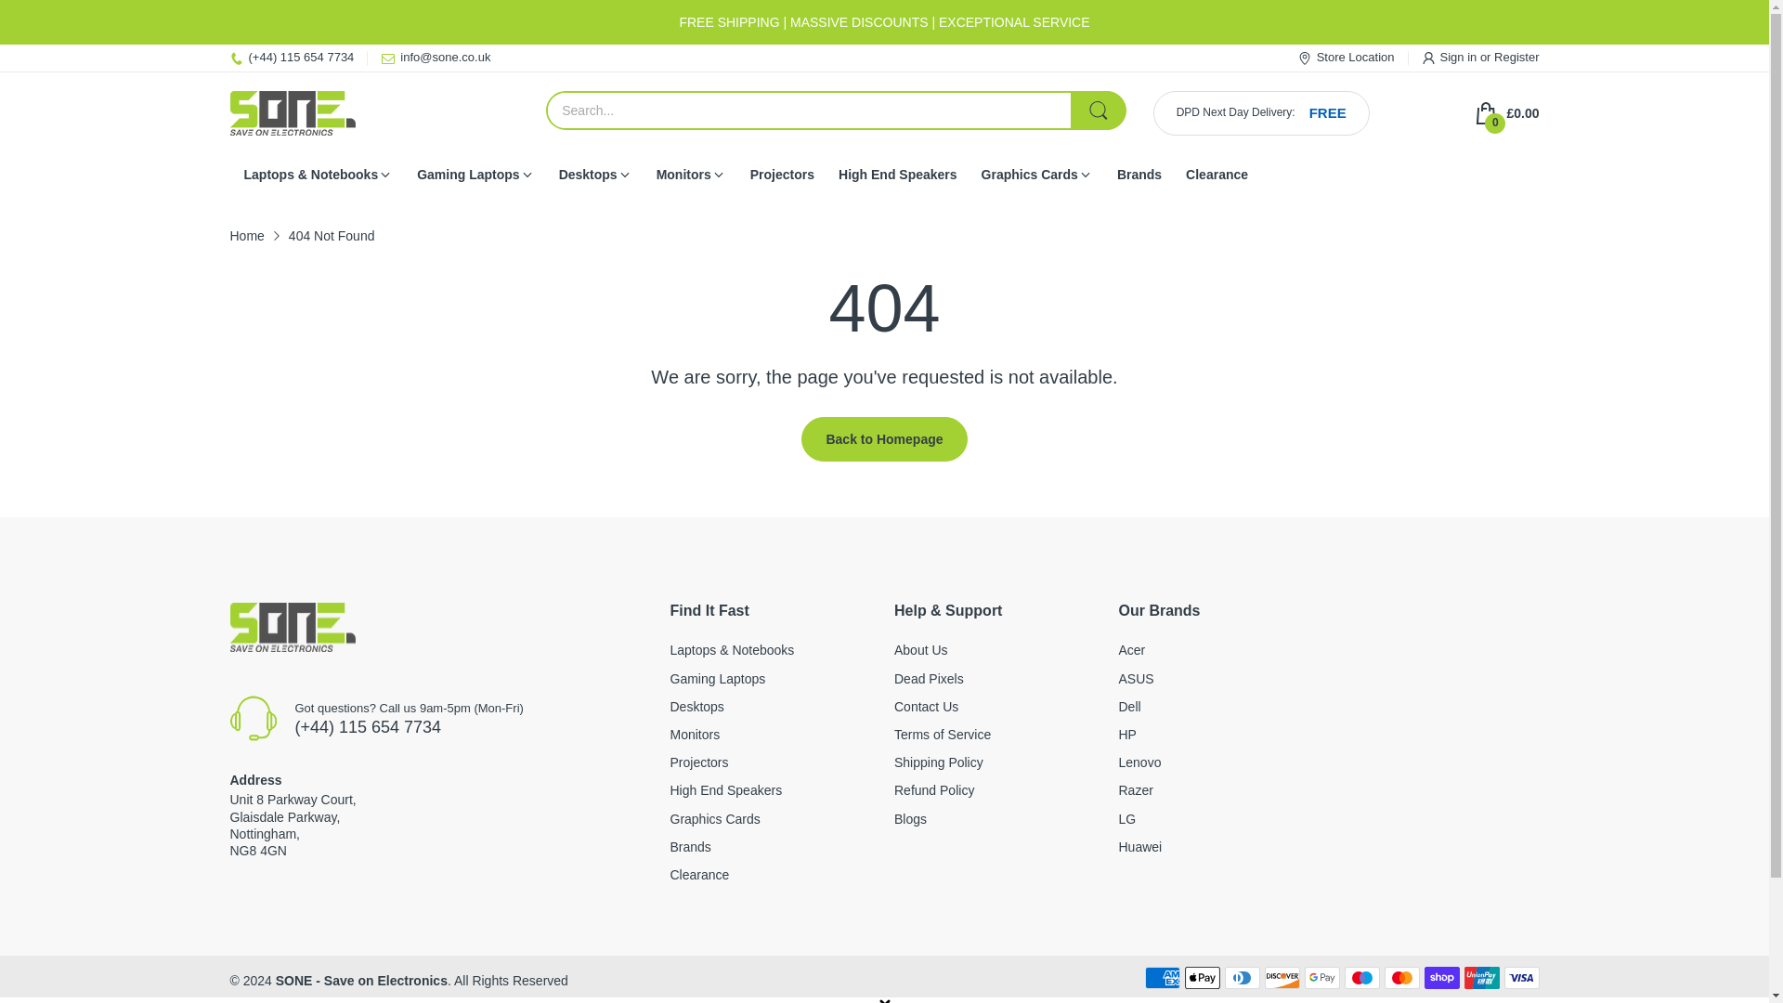 Image resolution: width=1783 pixels, height=1003 pixels. I want to click on Gaming Laptops, so click(468, 175).